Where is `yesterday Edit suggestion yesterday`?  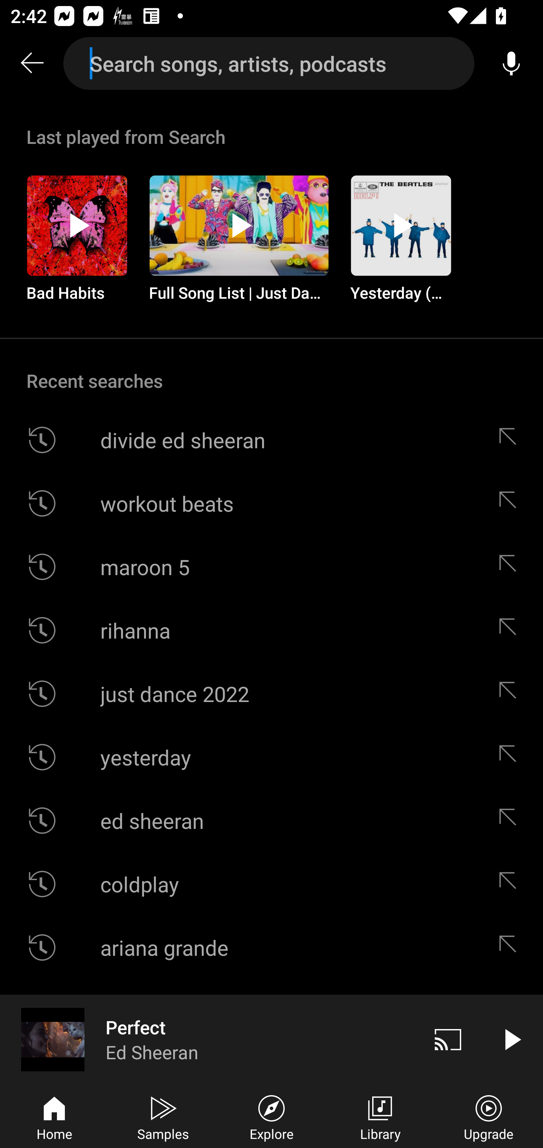 yesterday Edit suggestion yesterday is located at coordinates (271, 757).